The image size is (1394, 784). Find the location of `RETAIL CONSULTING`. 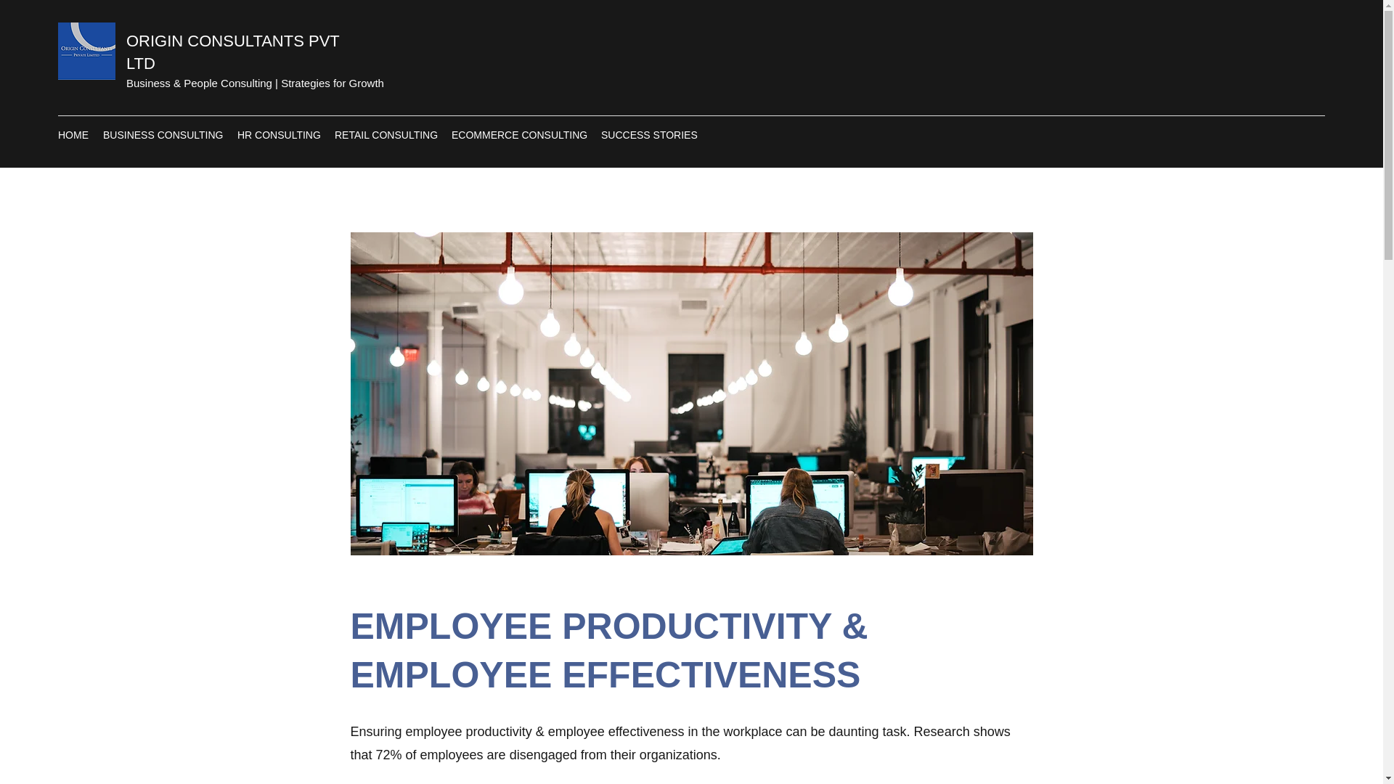

RETAIL CONSULTING is located at coordinates (386, 134).